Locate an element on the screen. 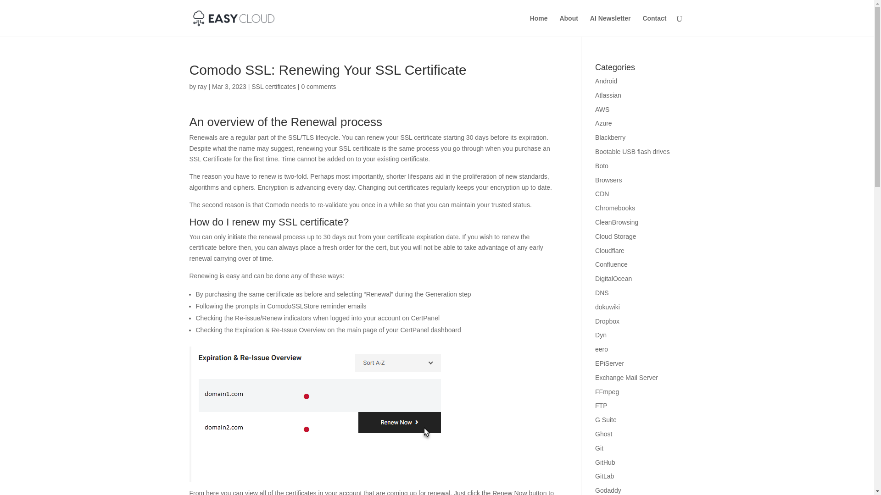 The height and width of the screenshot is (495, 881). Azure is located at coordinates (604, 123).